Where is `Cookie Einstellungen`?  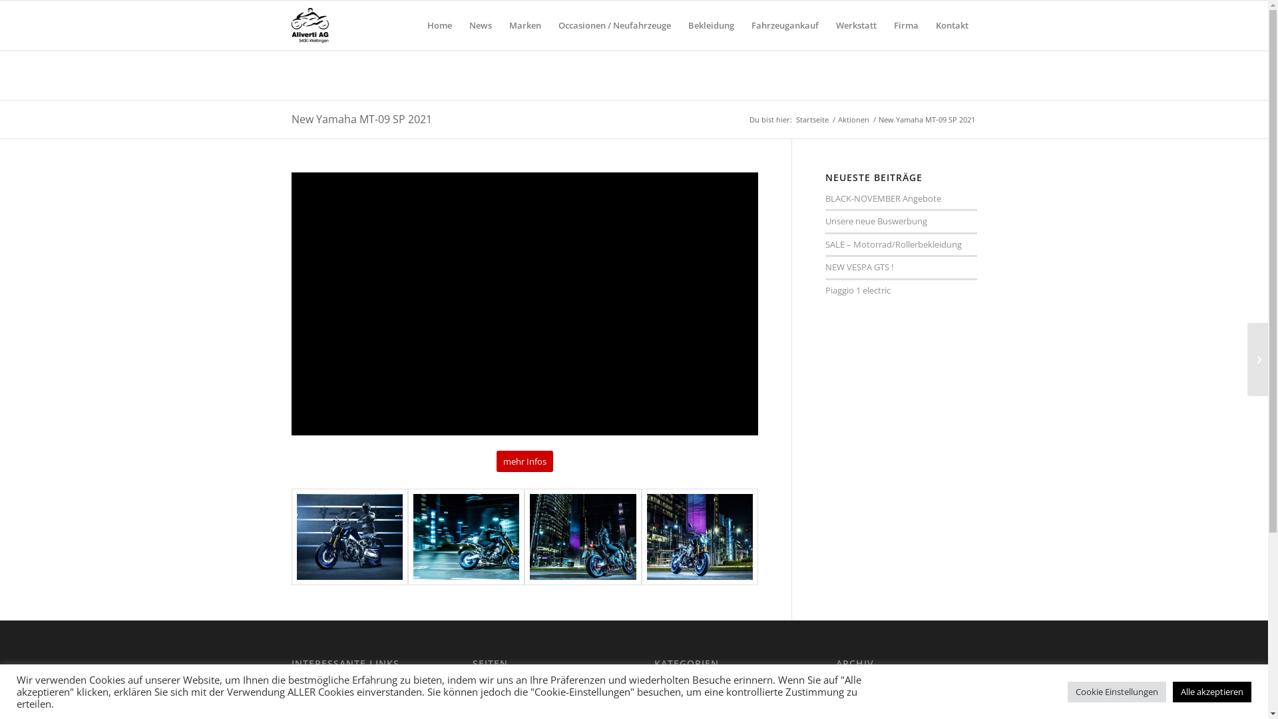
Cookie Einstellungen is located at coordinates (1117, 692).